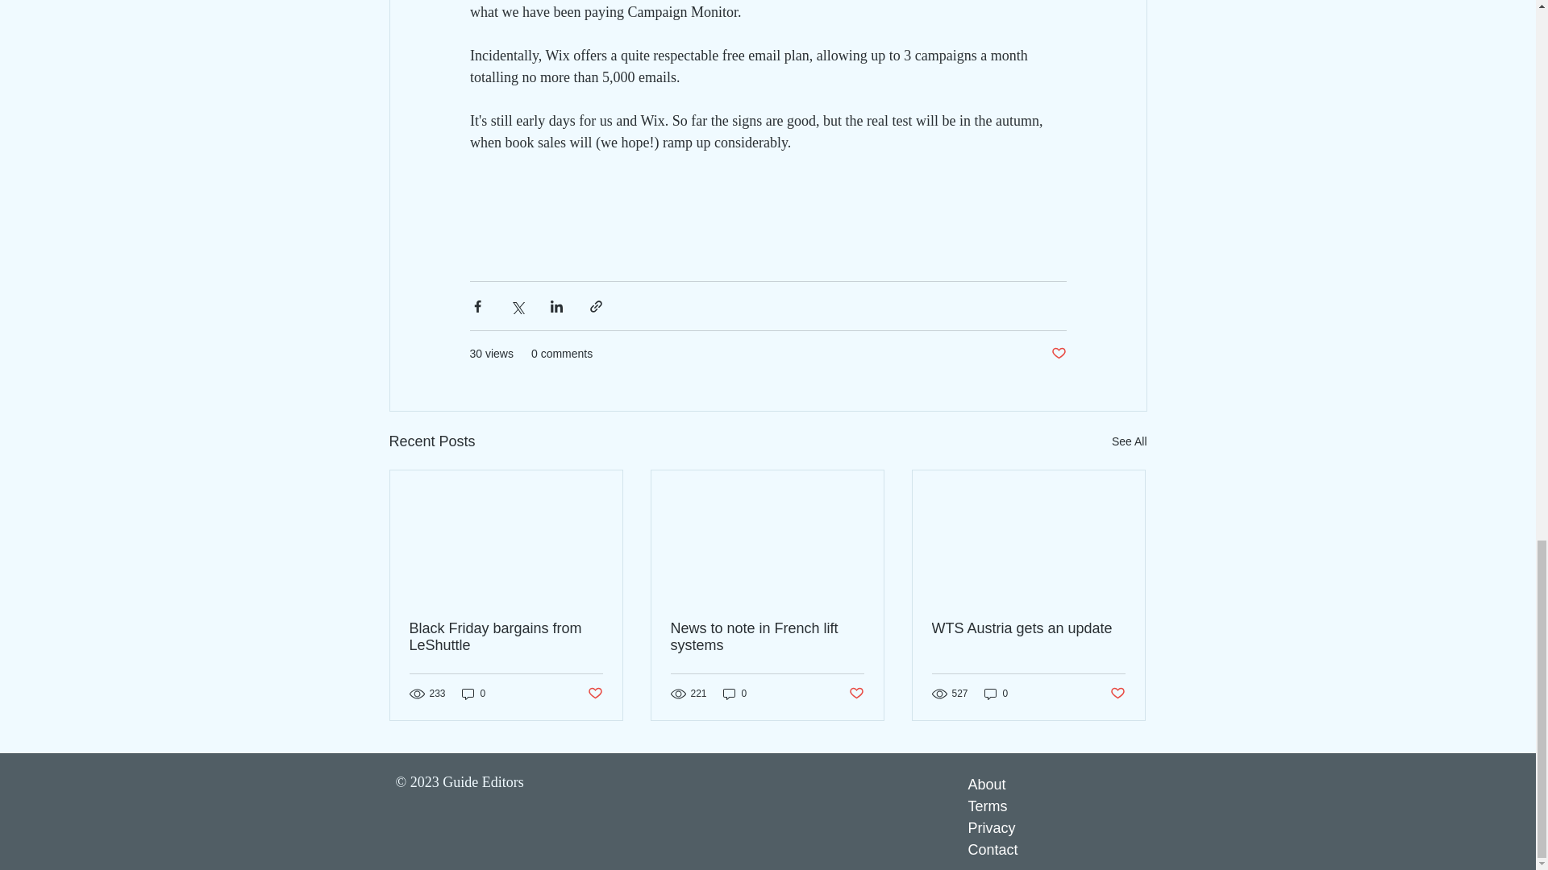 The height and width of the screenshot is (870, 1548). I want to click on Terms, so click(987, 806).